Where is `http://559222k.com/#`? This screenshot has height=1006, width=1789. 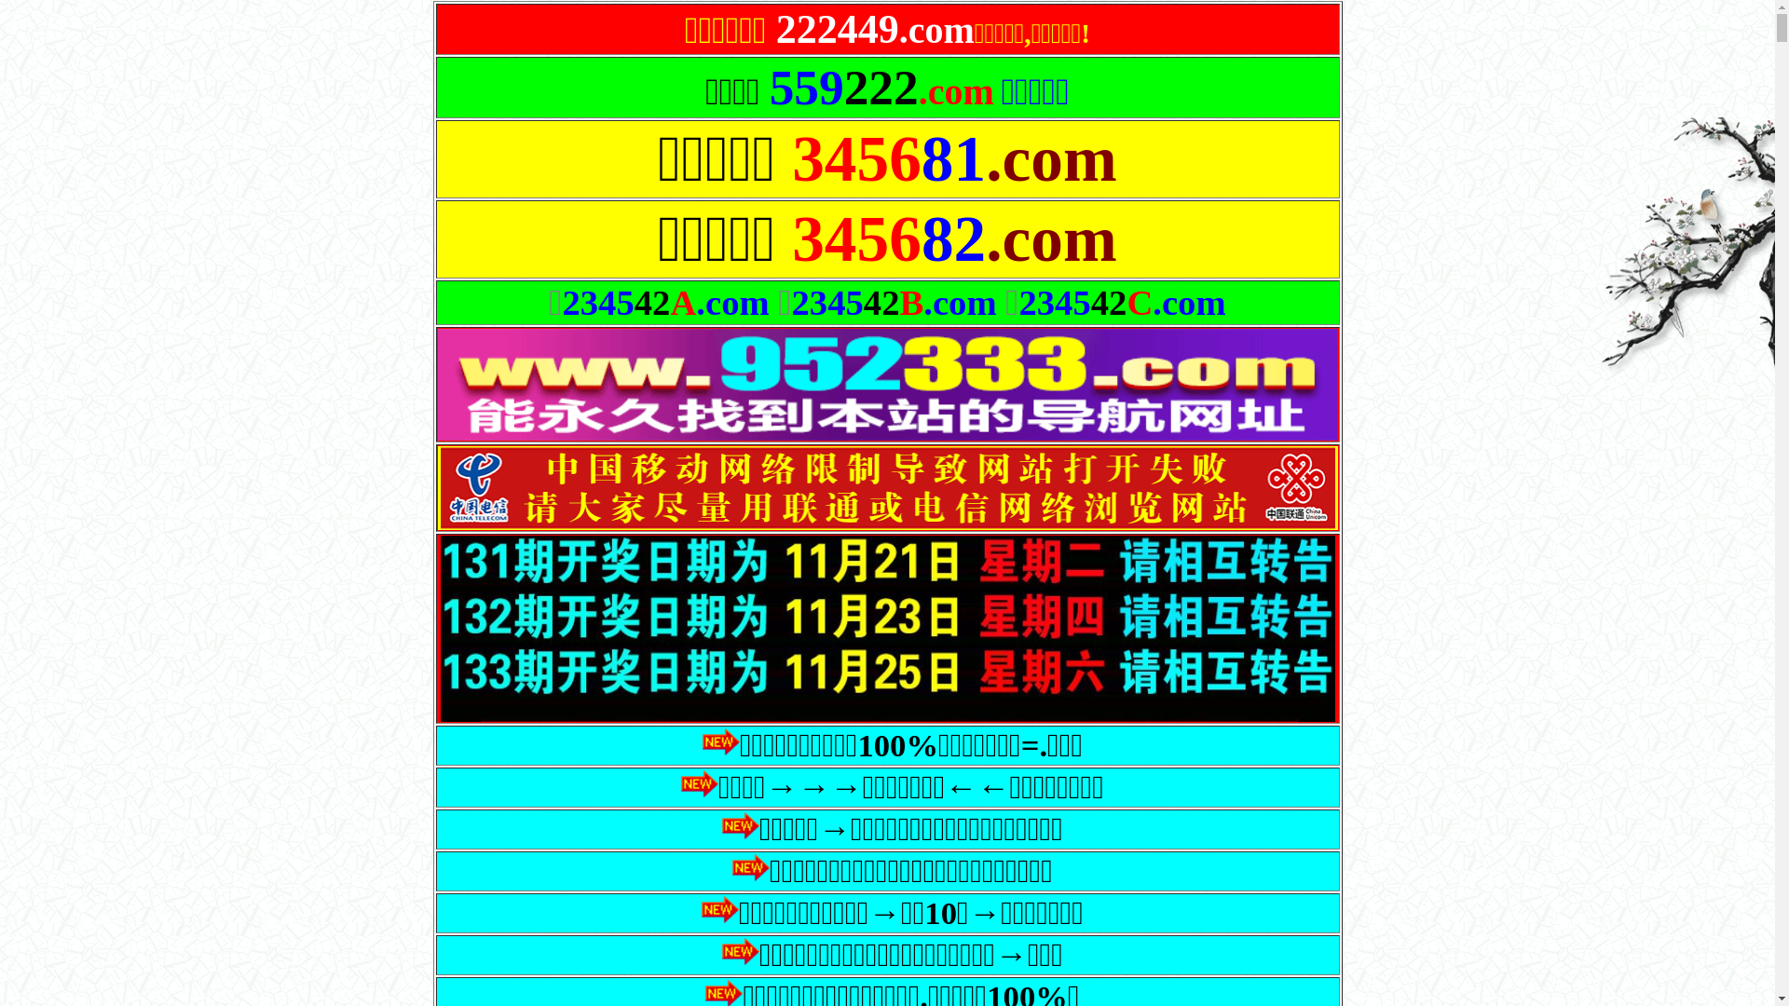 http://559222k.com/# is located at coordinates (894, 298).